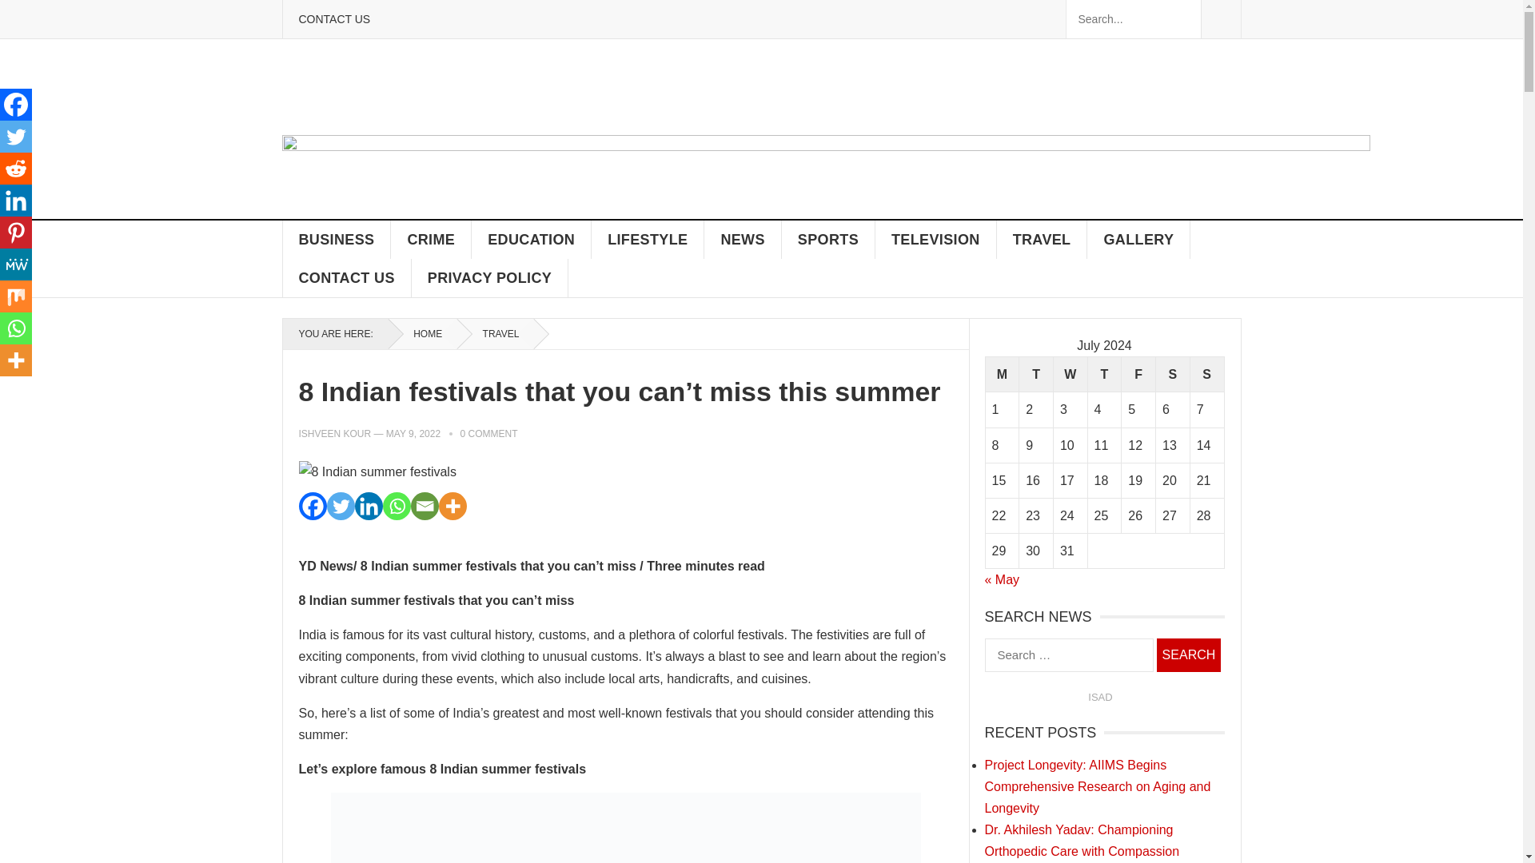  I want to click on ISHVEEN KOUR, so click(335, 433).